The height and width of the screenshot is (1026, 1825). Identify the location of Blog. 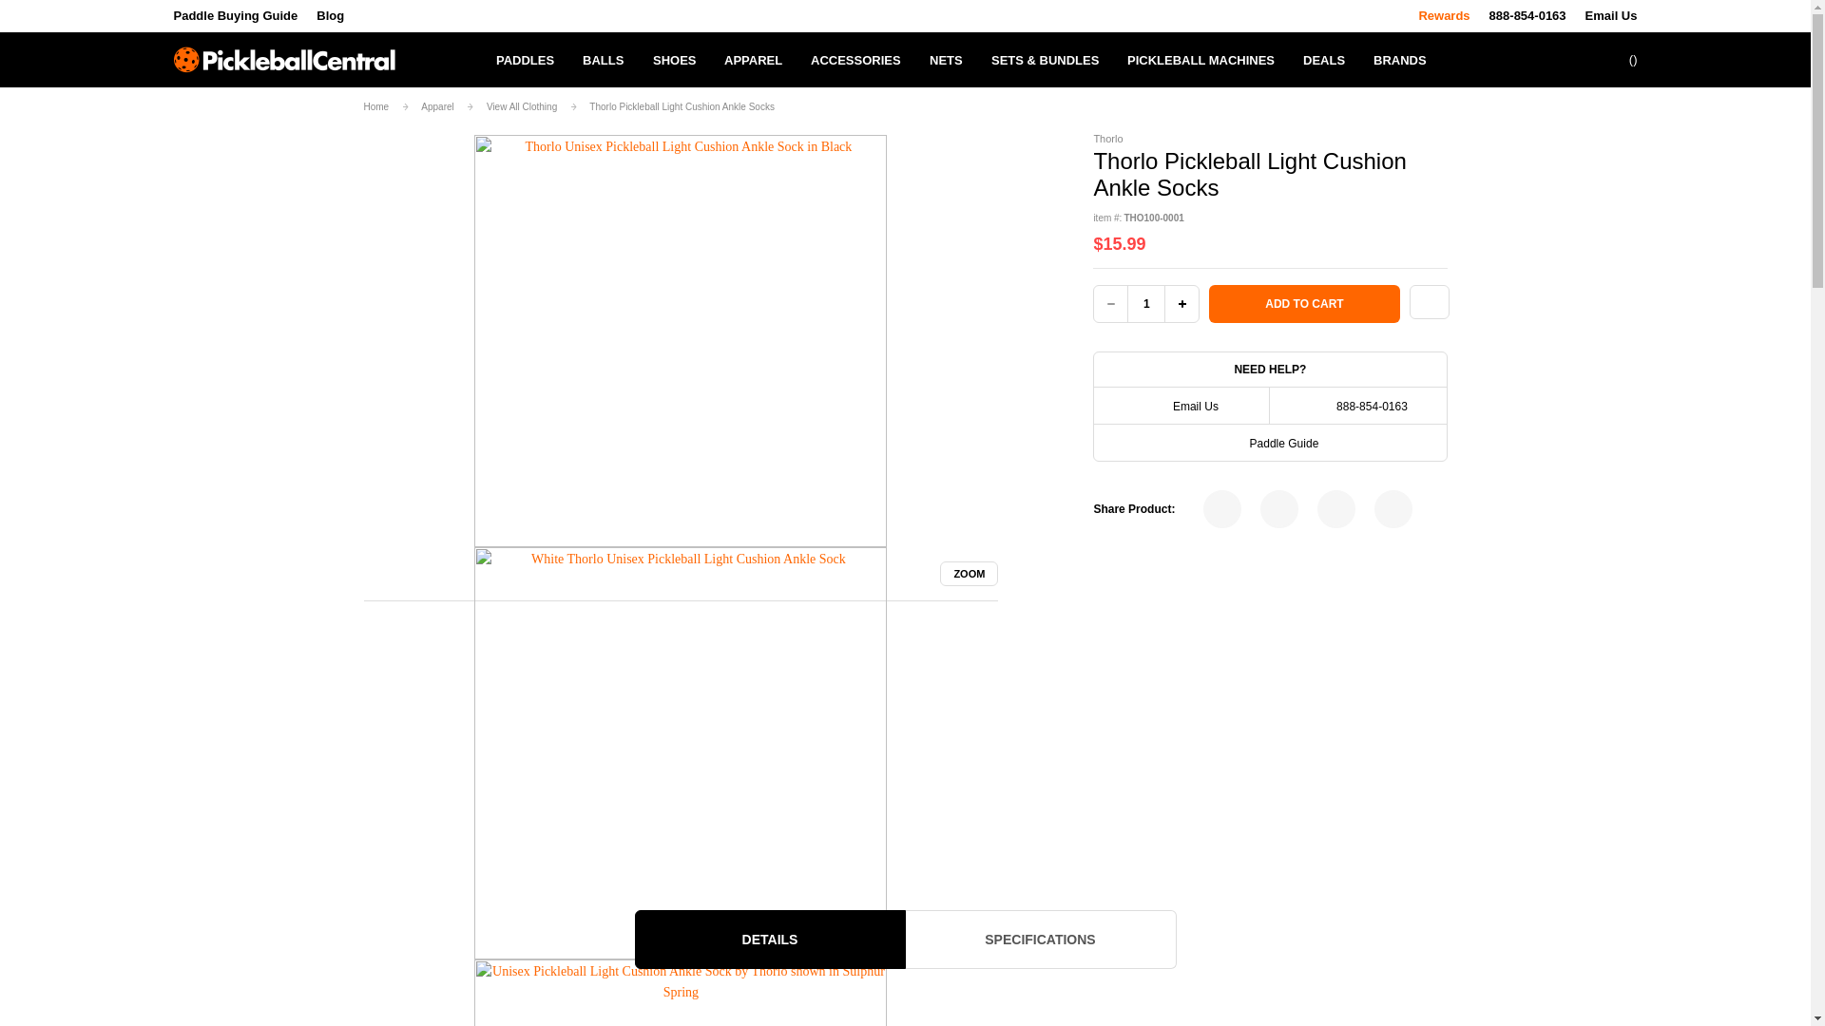
(330, 15).